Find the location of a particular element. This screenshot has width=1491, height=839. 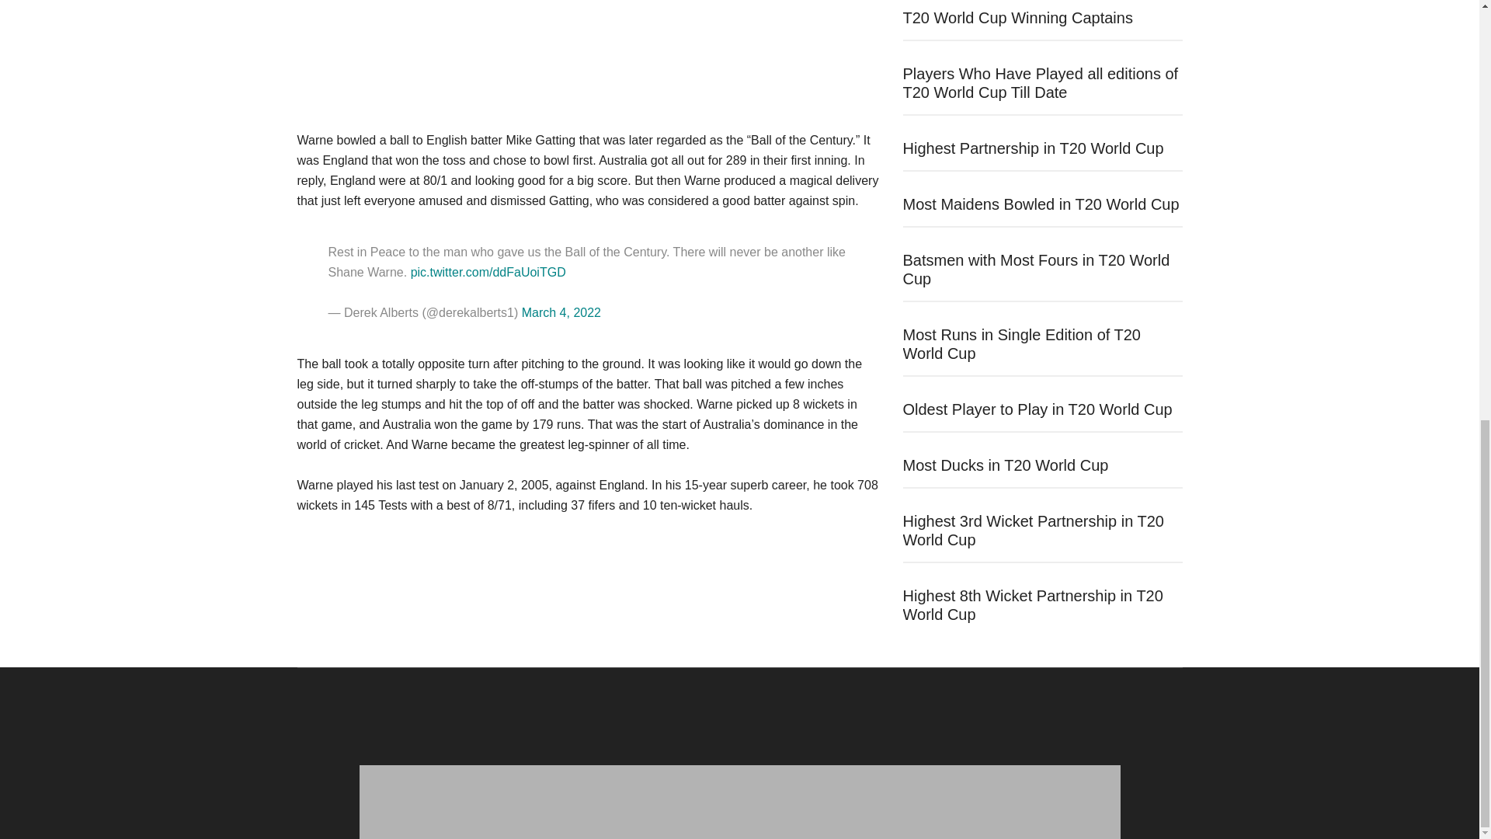

Highest Partnership in T20 World Cup is located at coordinates (1032, 148).